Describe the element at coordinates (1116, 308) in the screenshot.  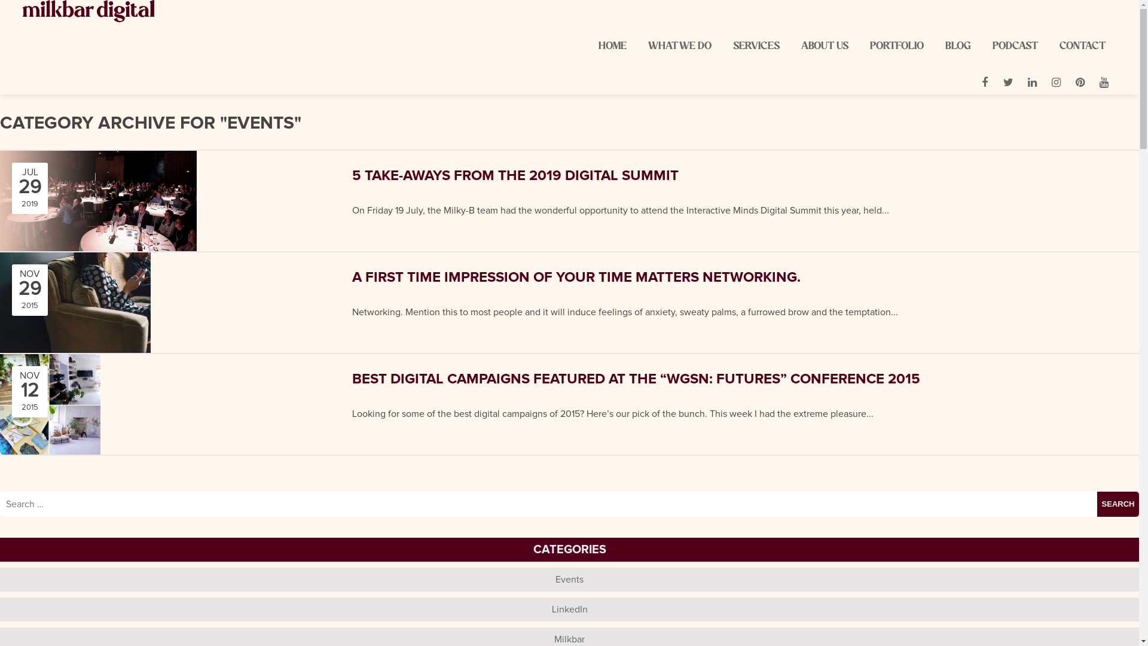
I see `OK!` at that location.